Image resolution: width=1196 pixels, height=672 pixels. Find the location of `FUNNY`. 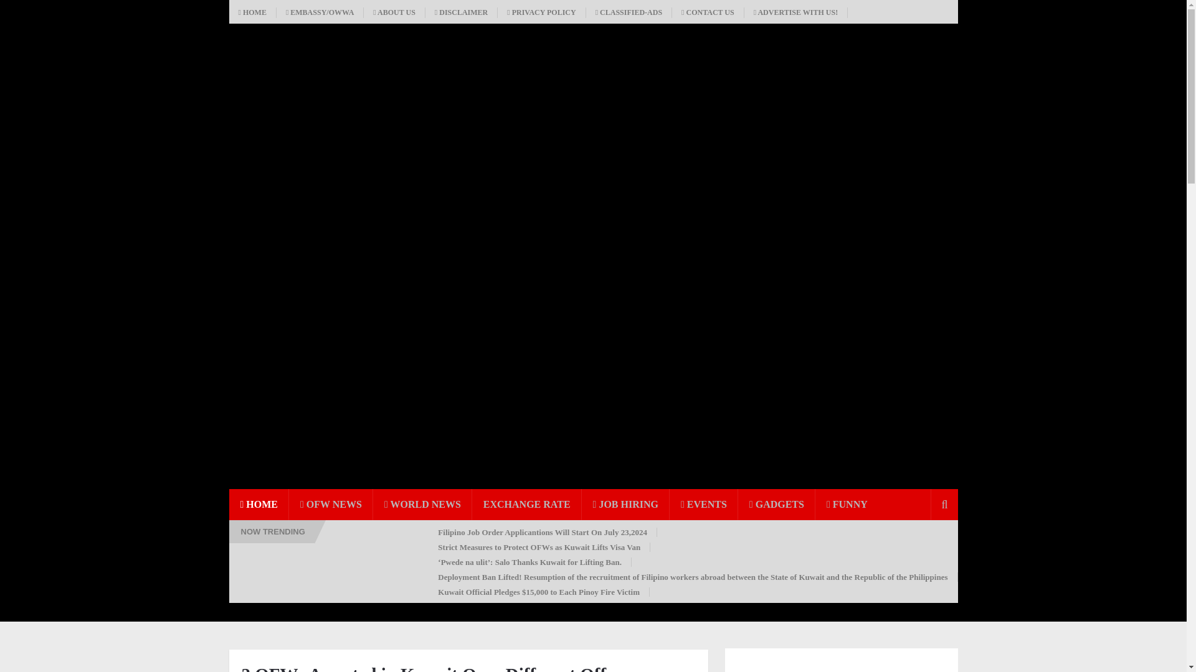

FUNNY is located at coordinates (847, 504).